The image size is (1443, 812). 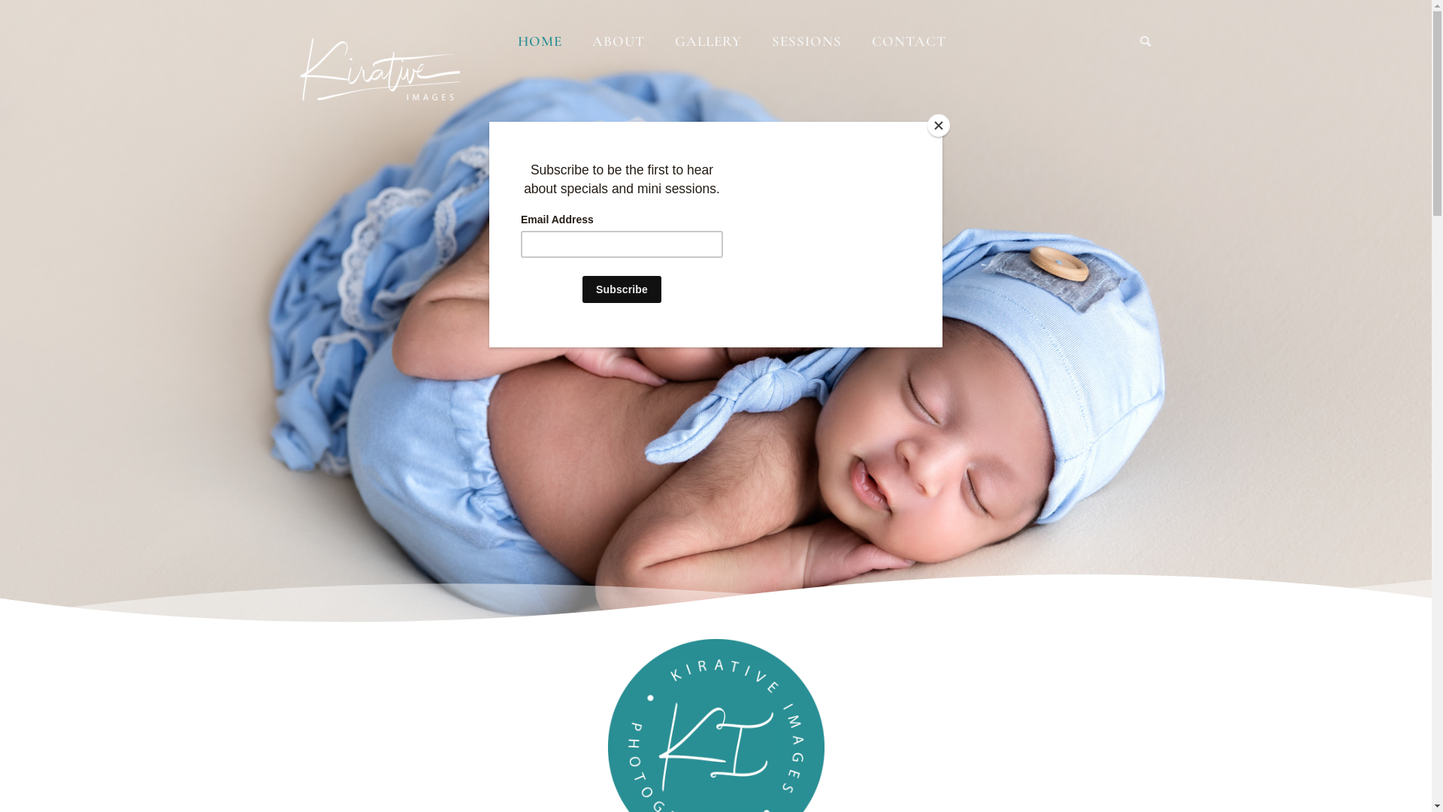 I want to click on SESSIONS, so click(x=806, y=41).